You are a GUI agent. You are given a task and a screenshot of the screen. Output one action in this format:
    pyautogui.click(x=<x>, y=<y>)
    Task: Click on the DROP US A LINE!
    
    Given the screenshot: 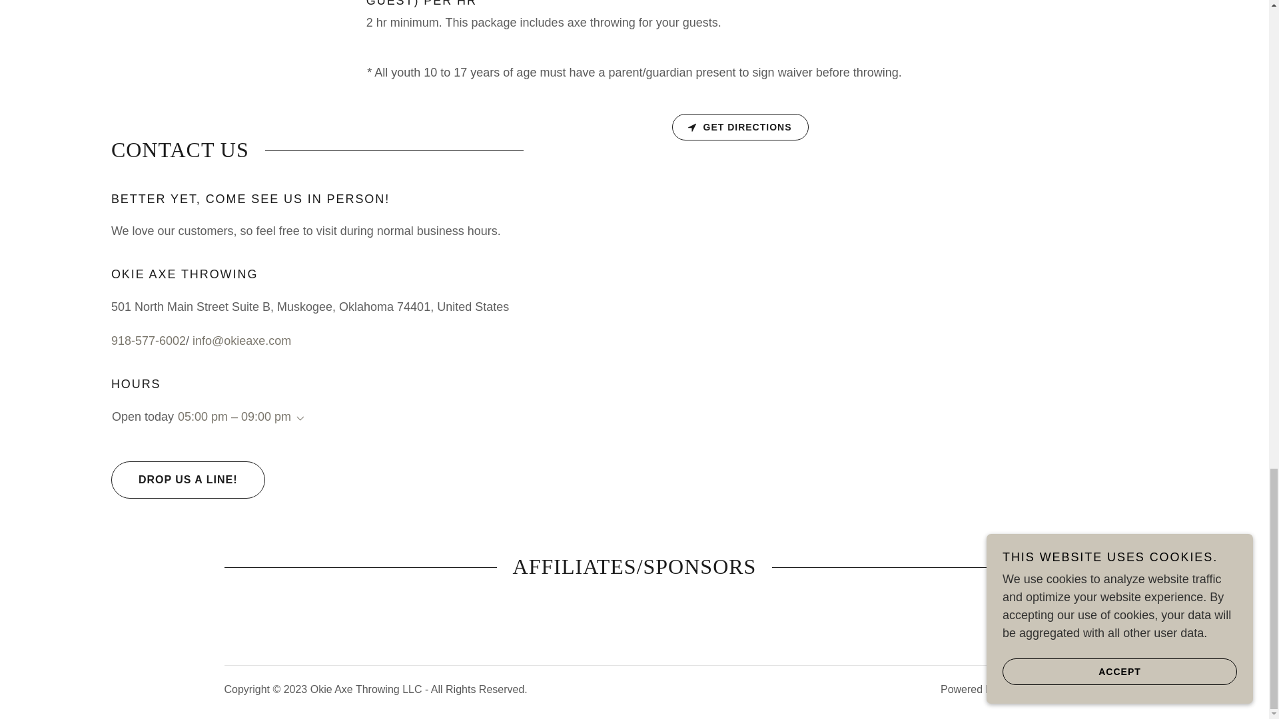 What is the action you would take?
    pyautogui.click(x=188, y=480)
    